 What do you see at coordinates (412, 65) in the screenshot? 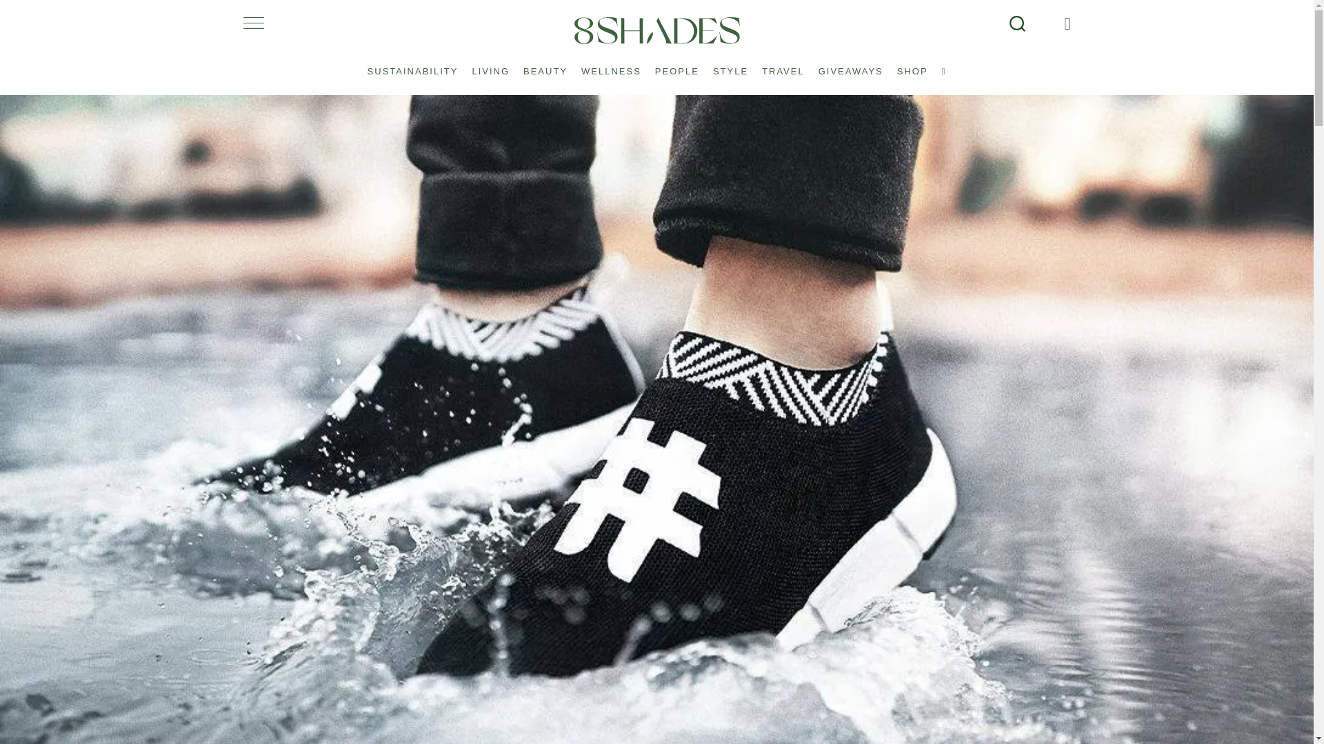
I see `SUSTAINABILITY` at bounding box center [412, 65].